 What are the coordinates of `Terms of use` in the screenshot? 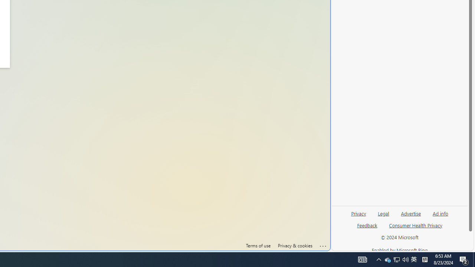 It's located at (258, 245).